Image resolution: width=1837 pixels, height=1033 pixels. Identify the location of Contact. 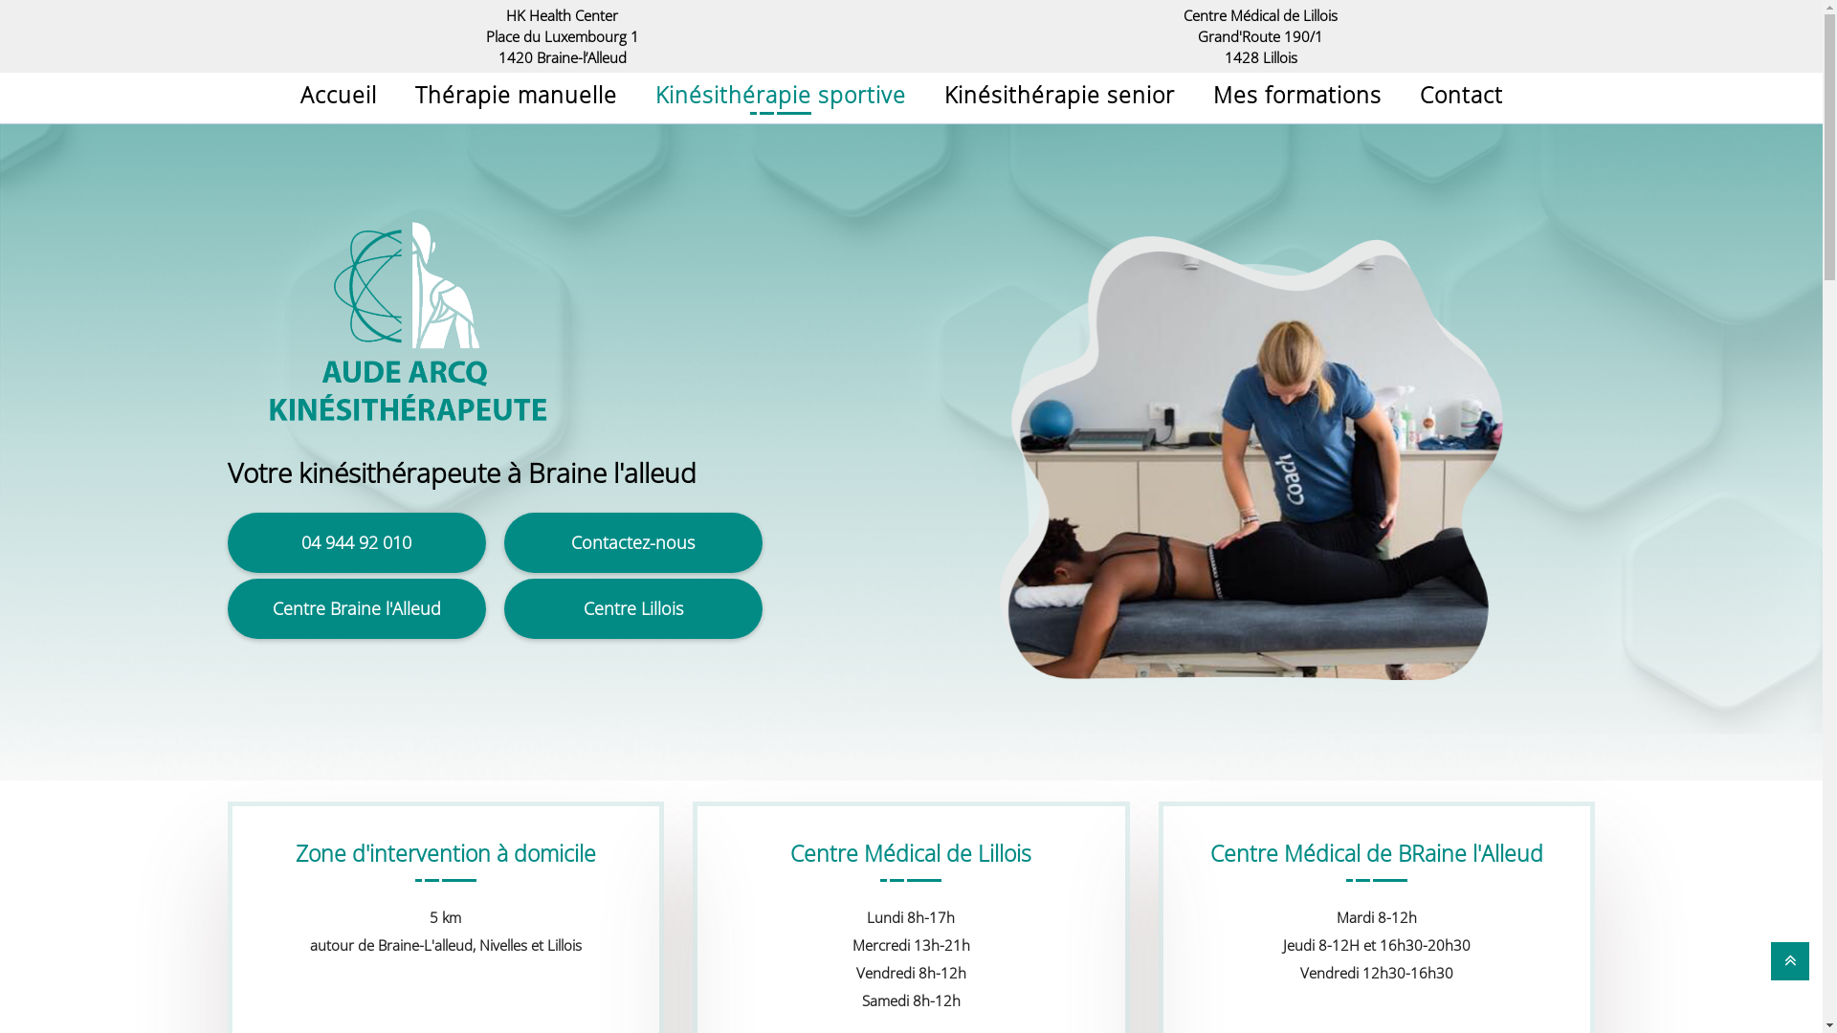
(1462, 95).